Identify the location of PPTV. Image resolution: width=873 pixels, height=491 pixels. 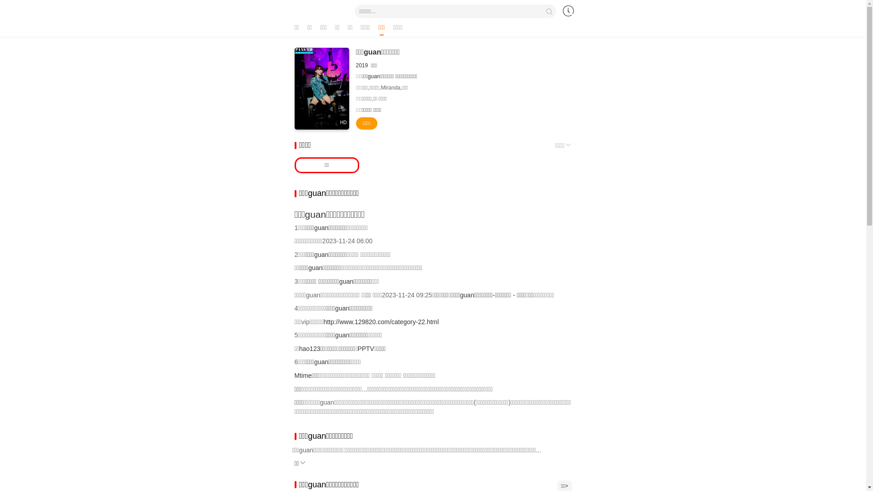
(366, 348).